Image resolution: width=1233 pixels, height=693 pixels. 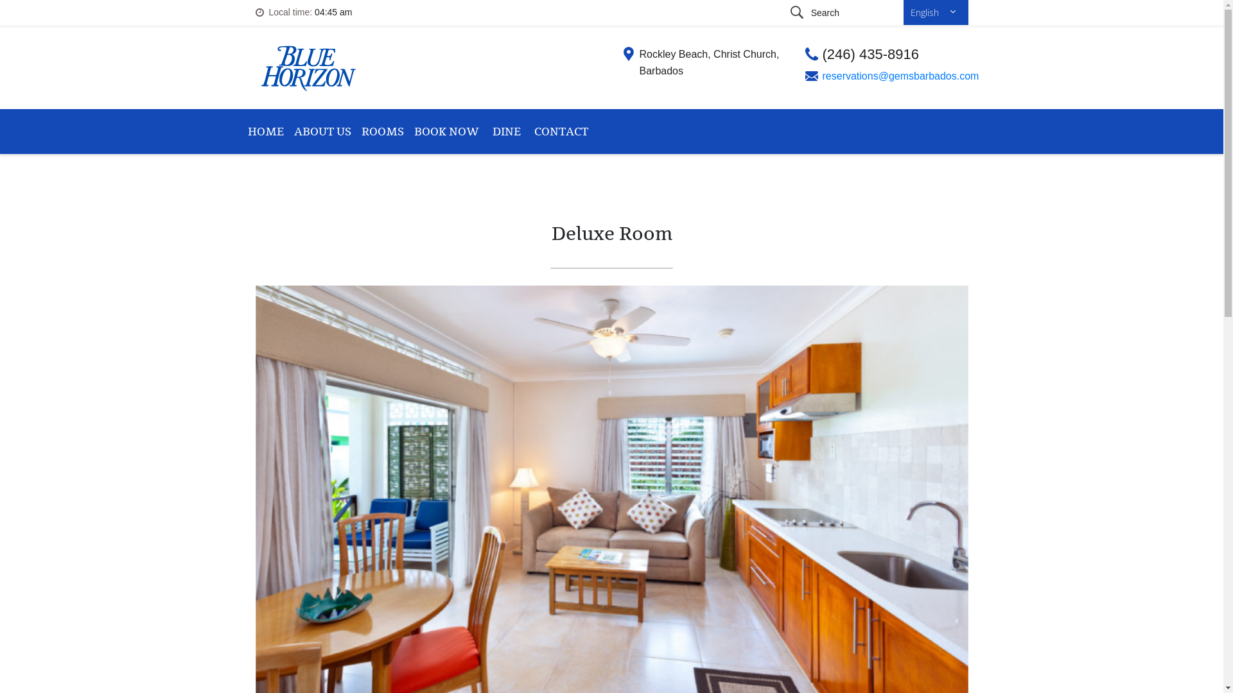 What do you see at coordinates (561, 132) in the screenshot?
I see `CONTACT` at bounding box center [561, 132].